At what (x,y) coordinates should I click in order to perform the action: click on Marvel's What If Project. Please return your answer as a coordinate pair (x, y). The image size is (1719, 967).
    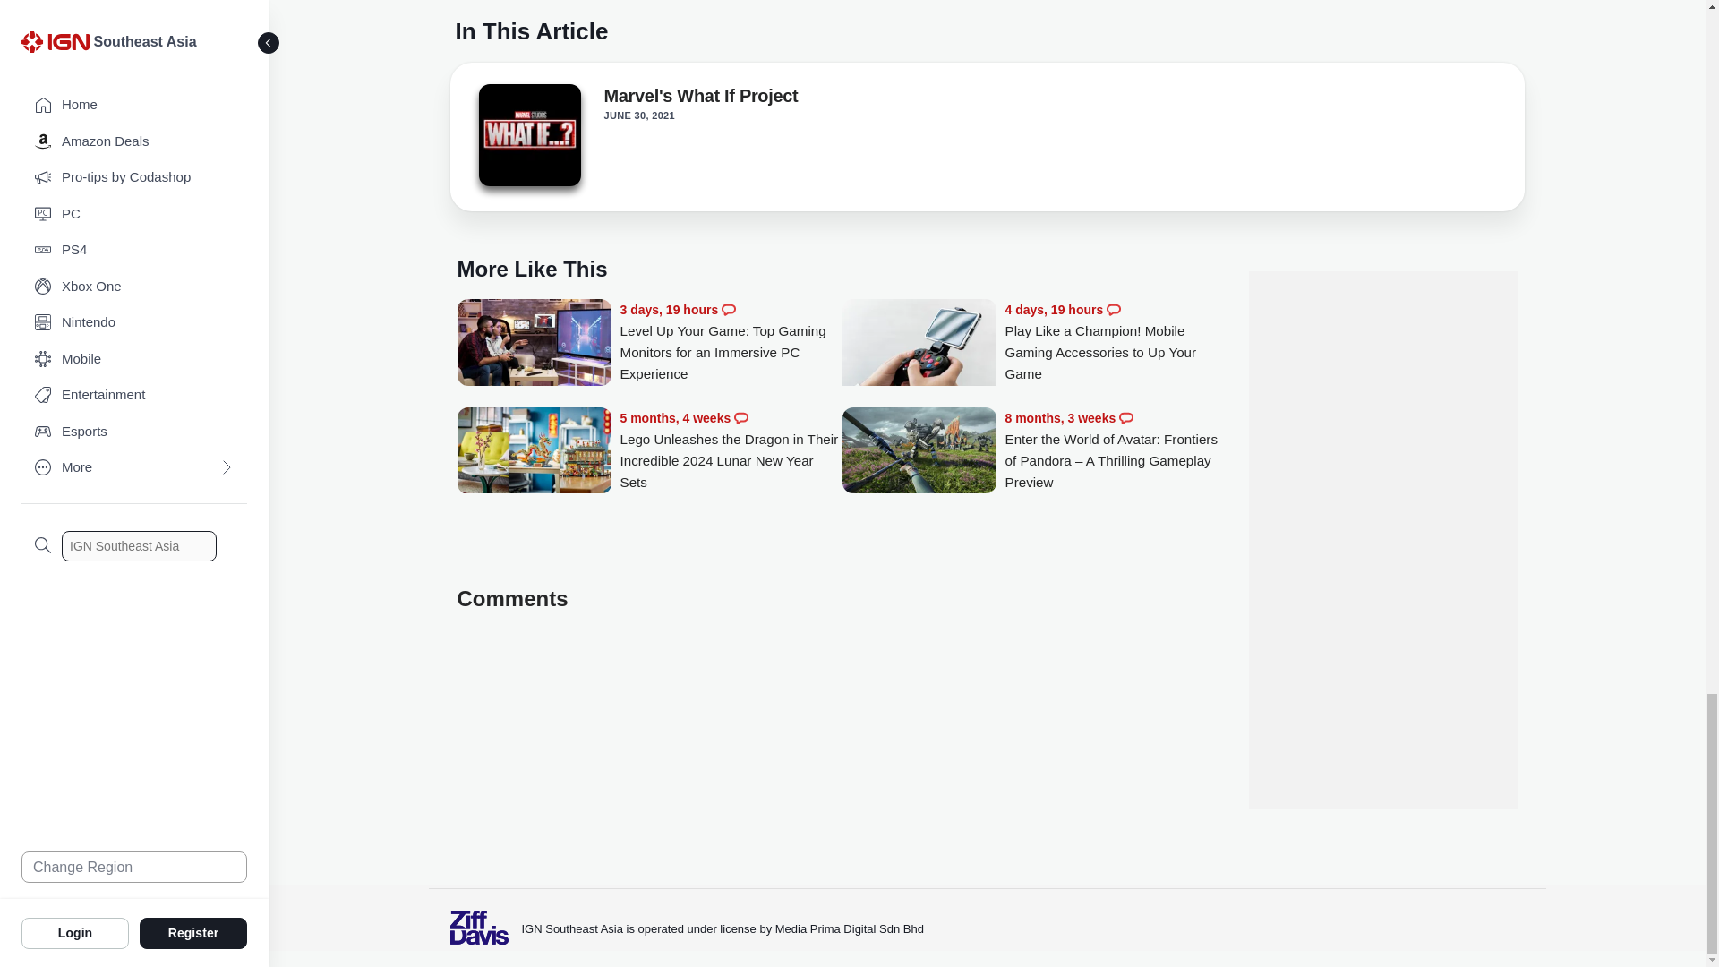
    Looking at the image, I should click on (528, 140).